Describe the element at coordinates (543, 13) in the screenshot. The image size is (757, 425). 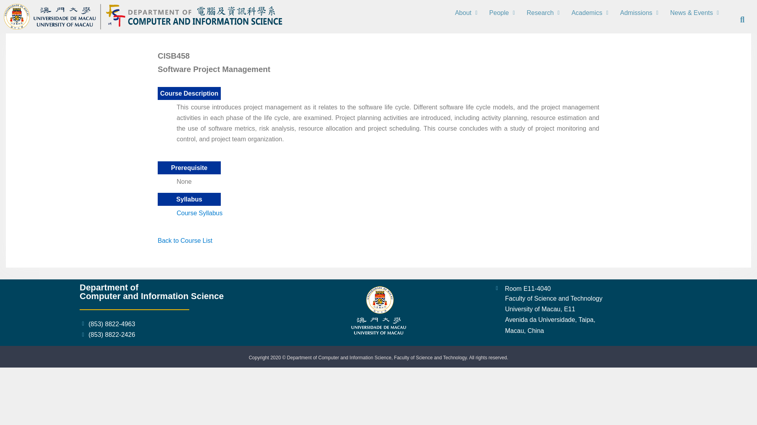
I see `Research` at that location.